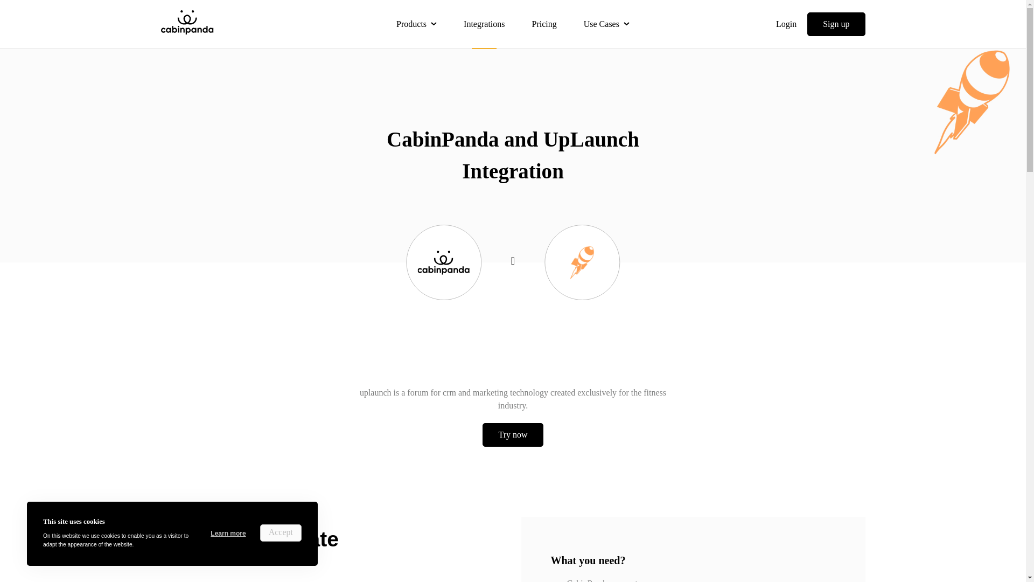 The width and height of the screenshot is (1034, 582). Describe the element at coordinates (186, 24) in the screenshot. I see `CabinPanda` at that location.